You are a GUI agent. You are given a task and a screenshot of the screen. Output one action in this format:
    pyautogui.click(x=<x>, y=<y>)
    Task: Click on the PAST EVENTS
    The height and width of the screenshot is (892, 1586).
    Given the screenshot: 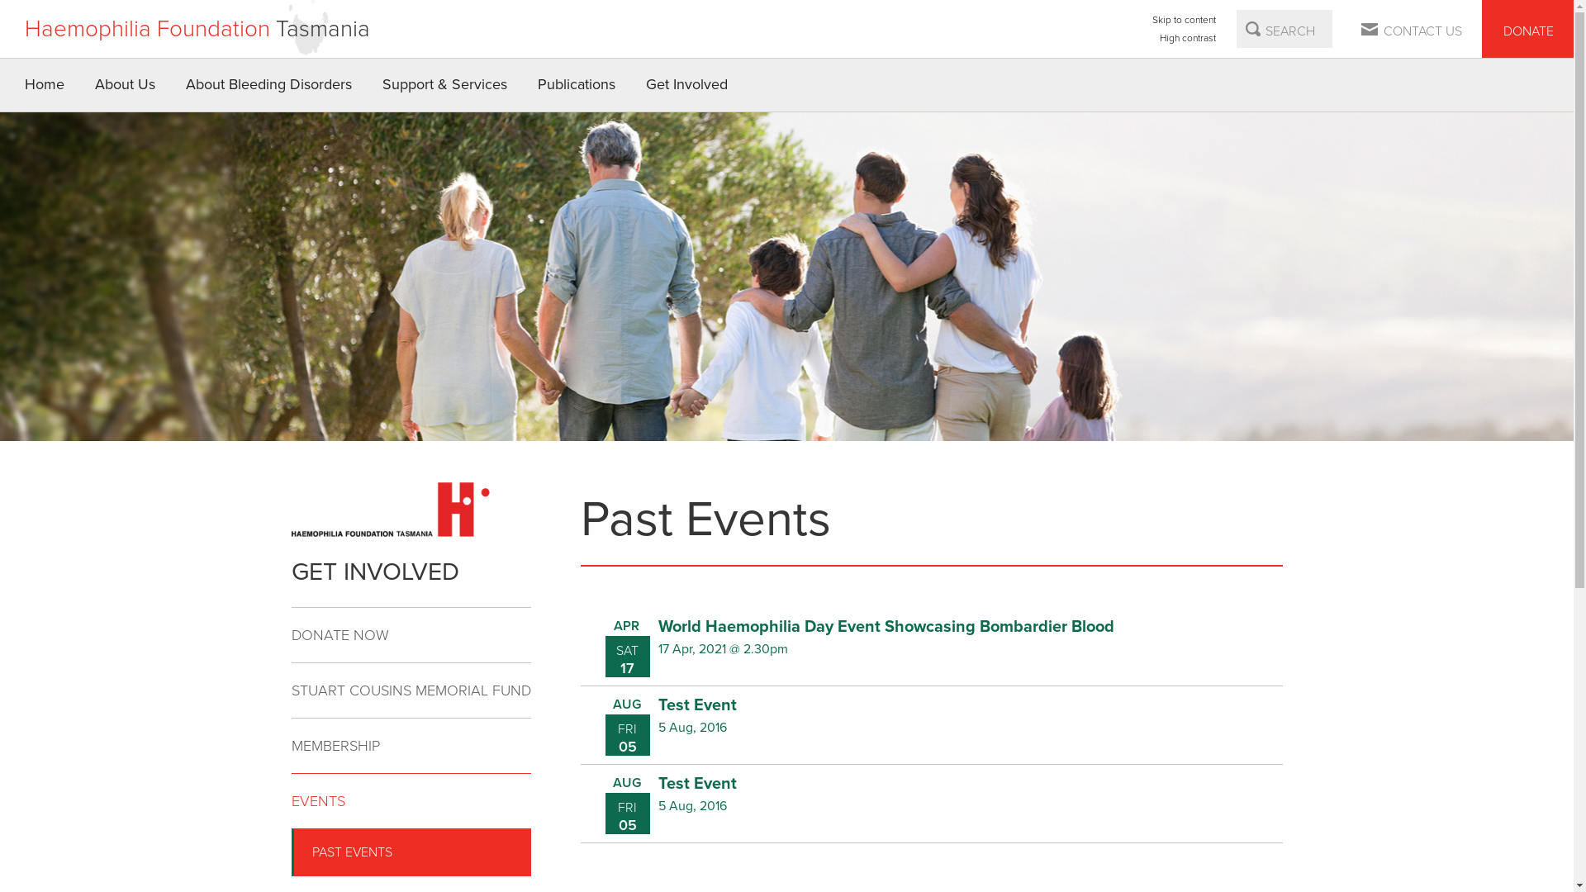 What is the action you would take?
    pyautogui.click(x=413, y=852)
    